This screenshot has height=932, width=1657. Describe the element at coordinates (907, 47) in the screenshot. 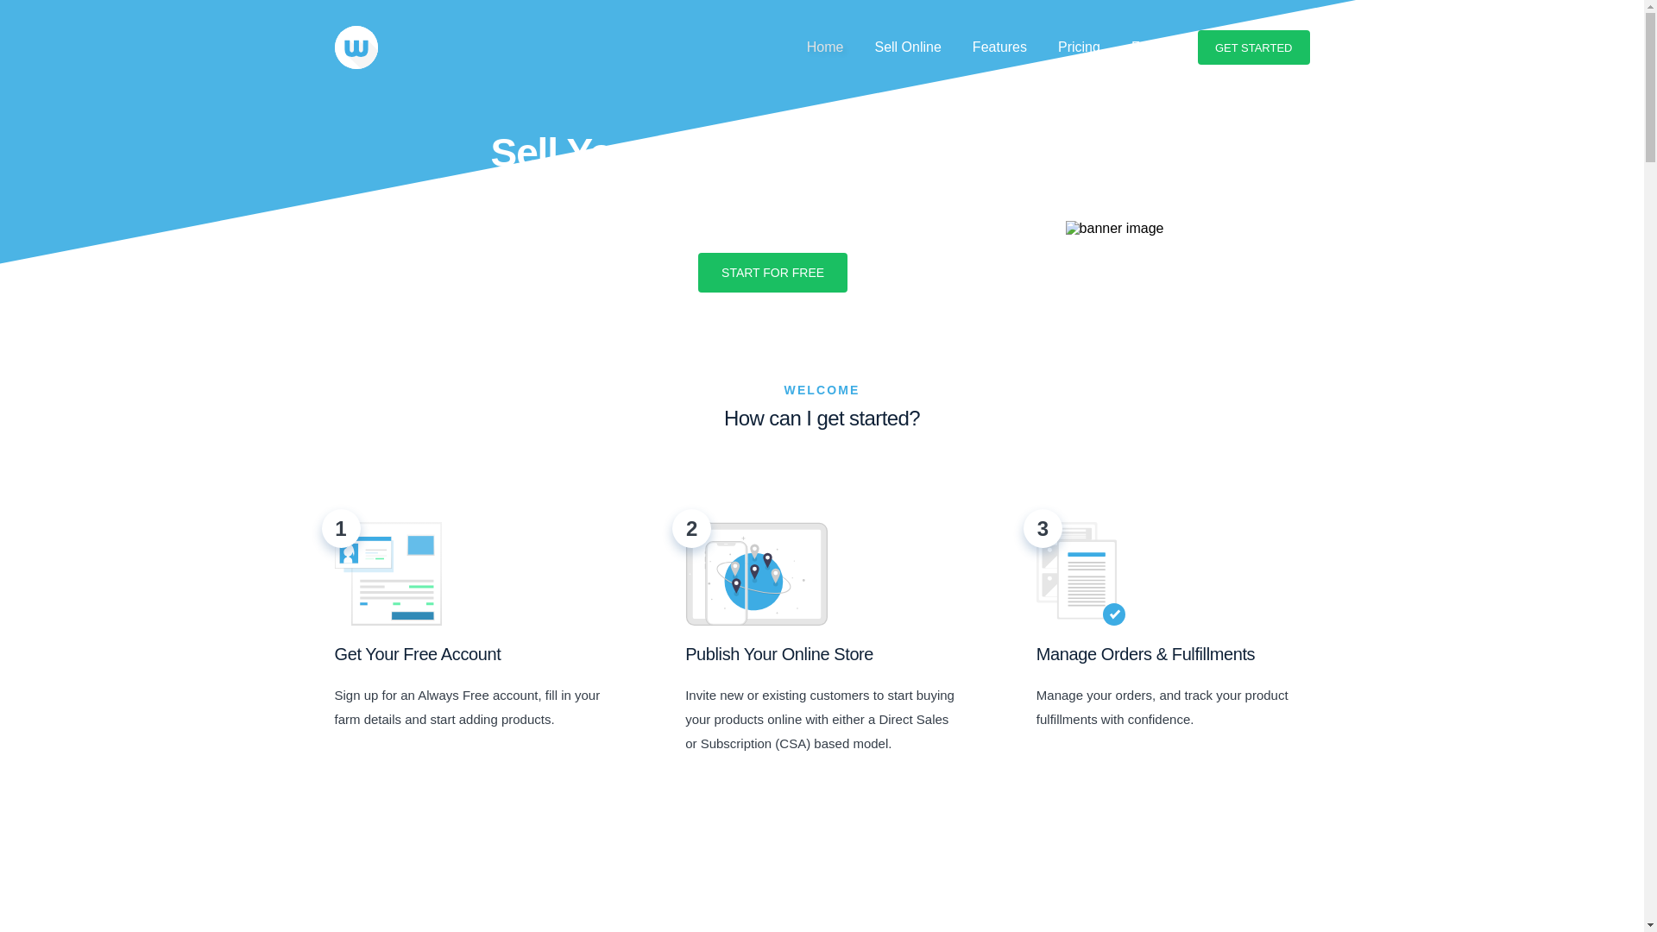

I see `Sell Online` at that location.